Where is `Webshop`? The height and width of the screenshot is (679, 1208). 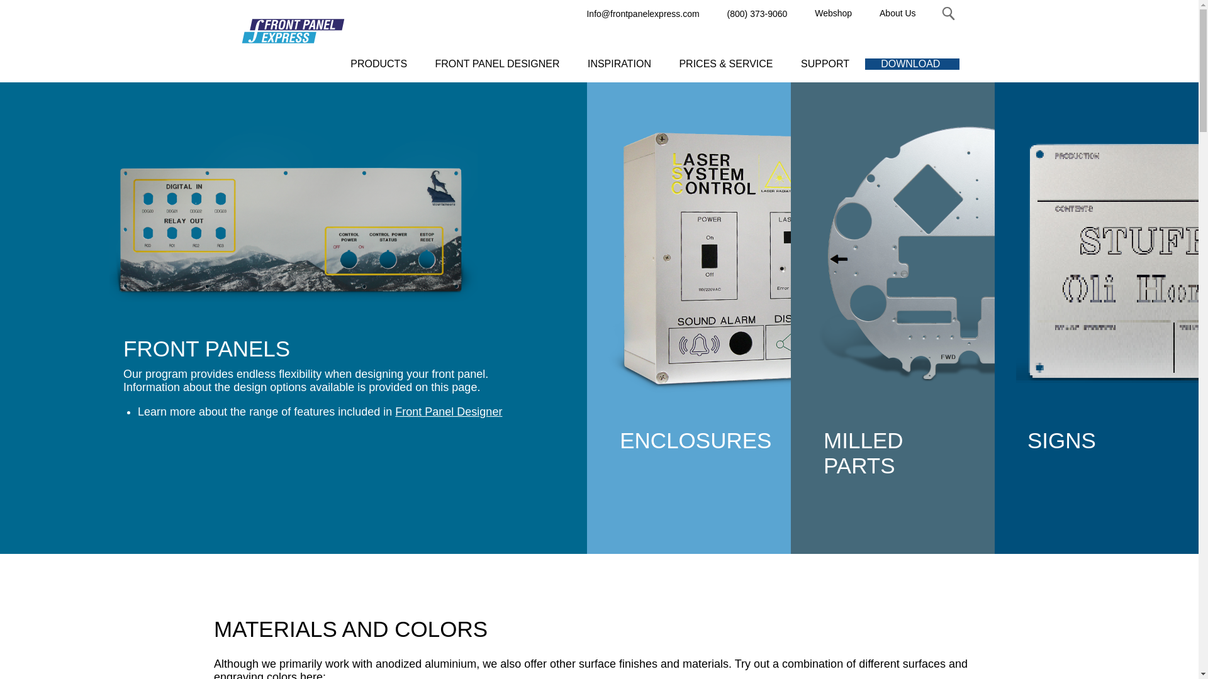
Webshop is located at coordinates (833, 13).